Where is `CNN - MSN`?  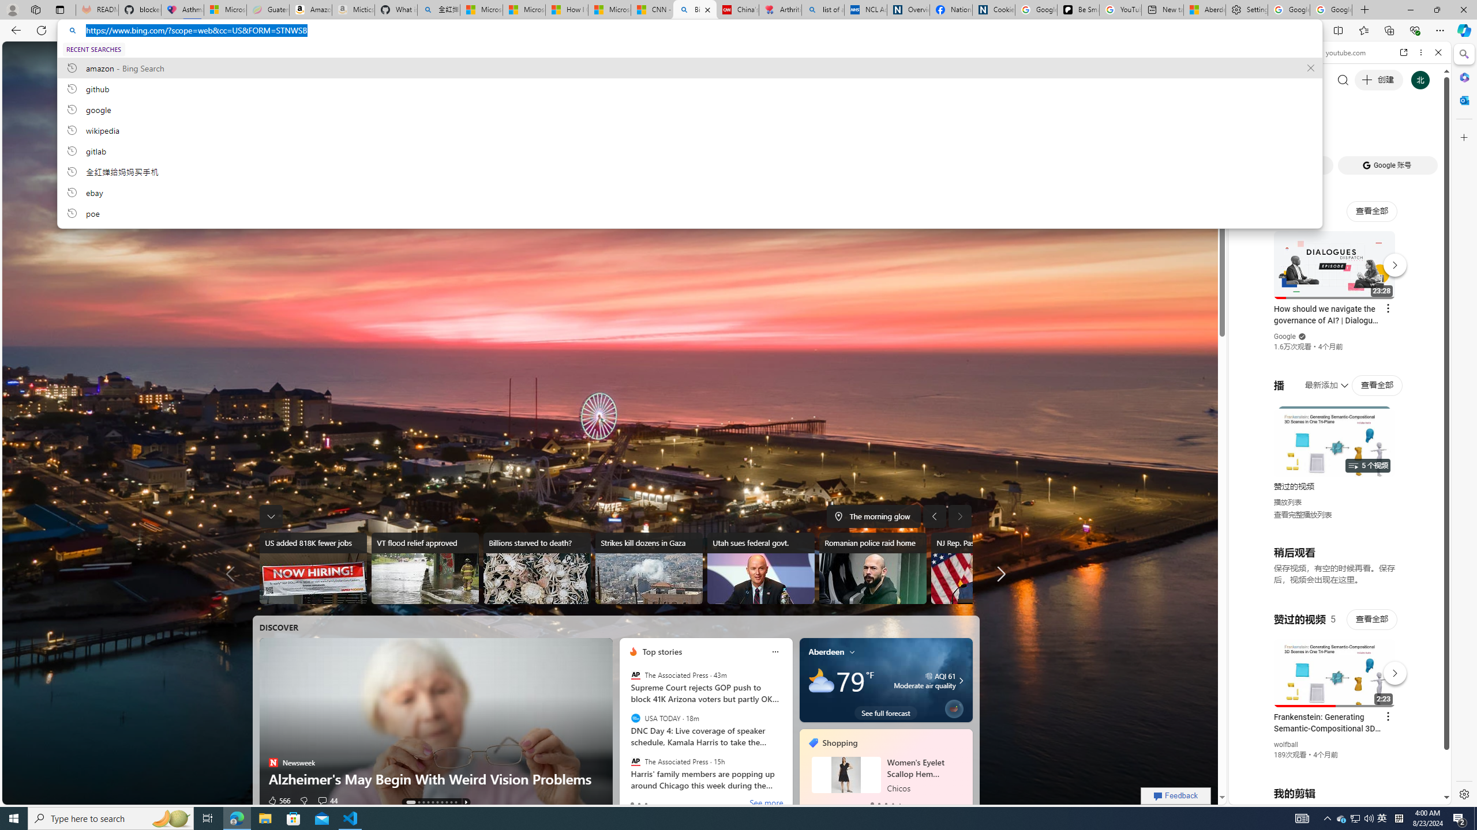 CNN - MSN is located at coordinates (652, 10).